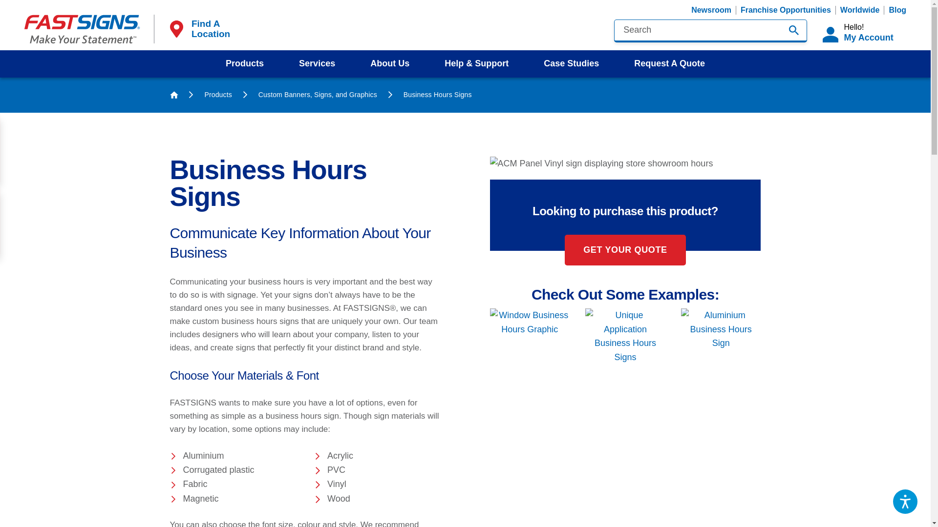 The height and width of the screenshot is (527, 938). Describe the element at coordinates (864, 33) in the screenshot. I see `FASTSIGNS` at that location.